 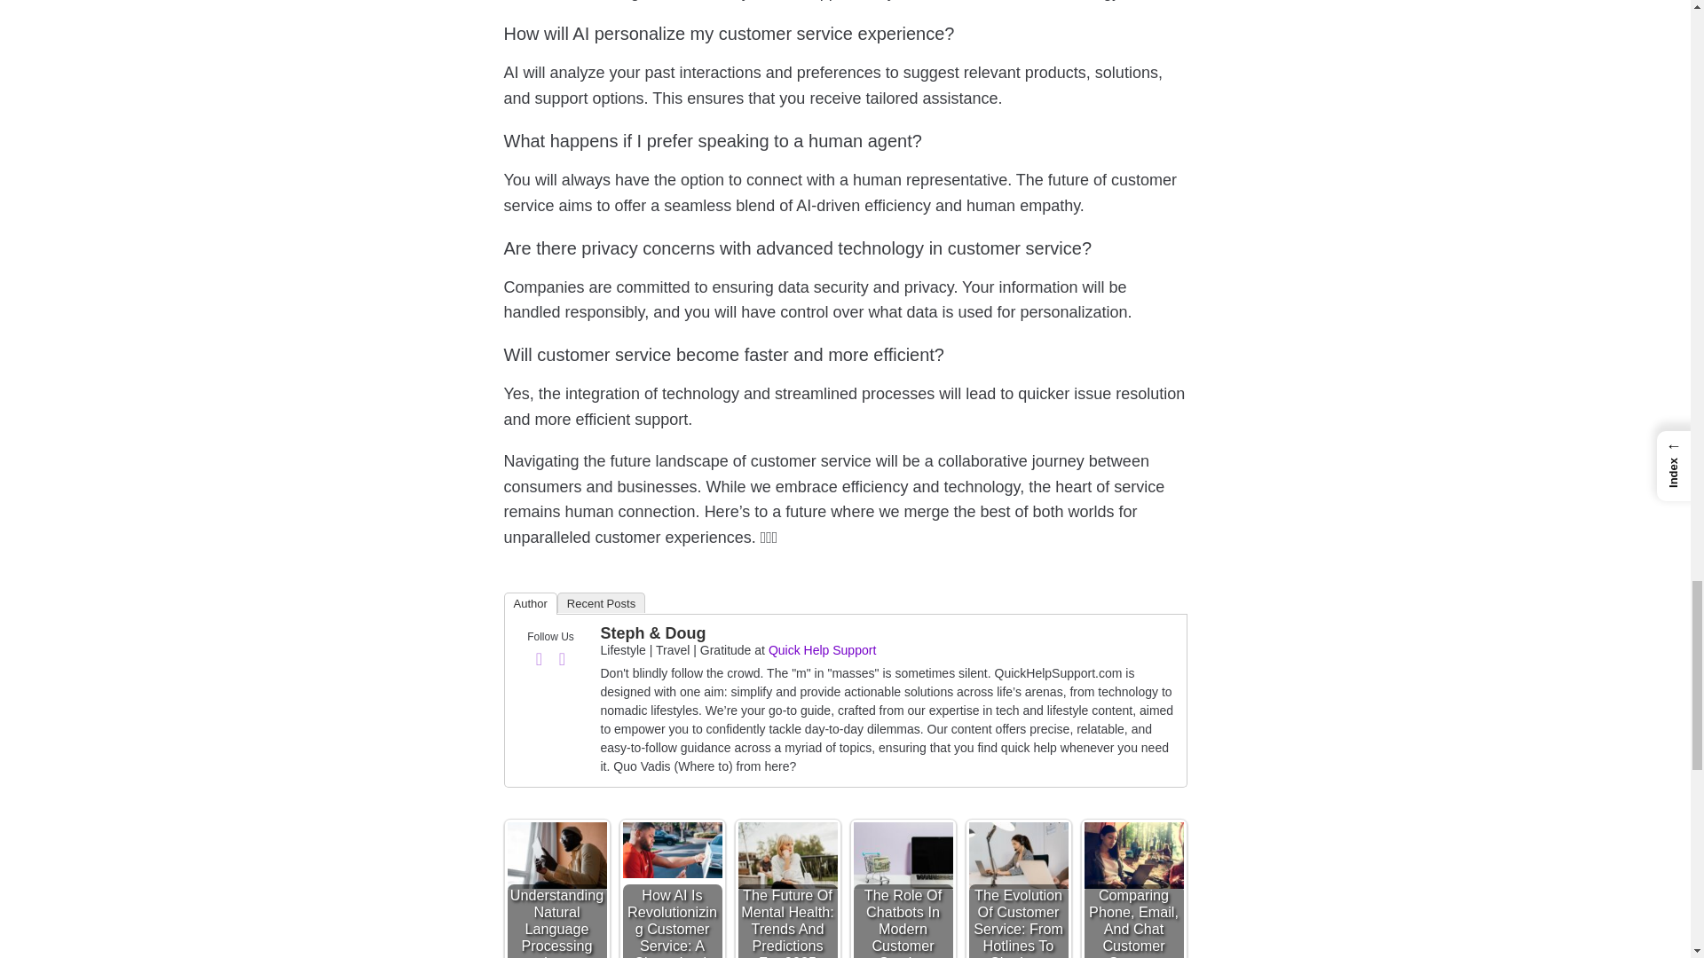 I want to click on How AI Is Revolutionizing Customer Service: A Closer Look, so click(x=673, y=850).